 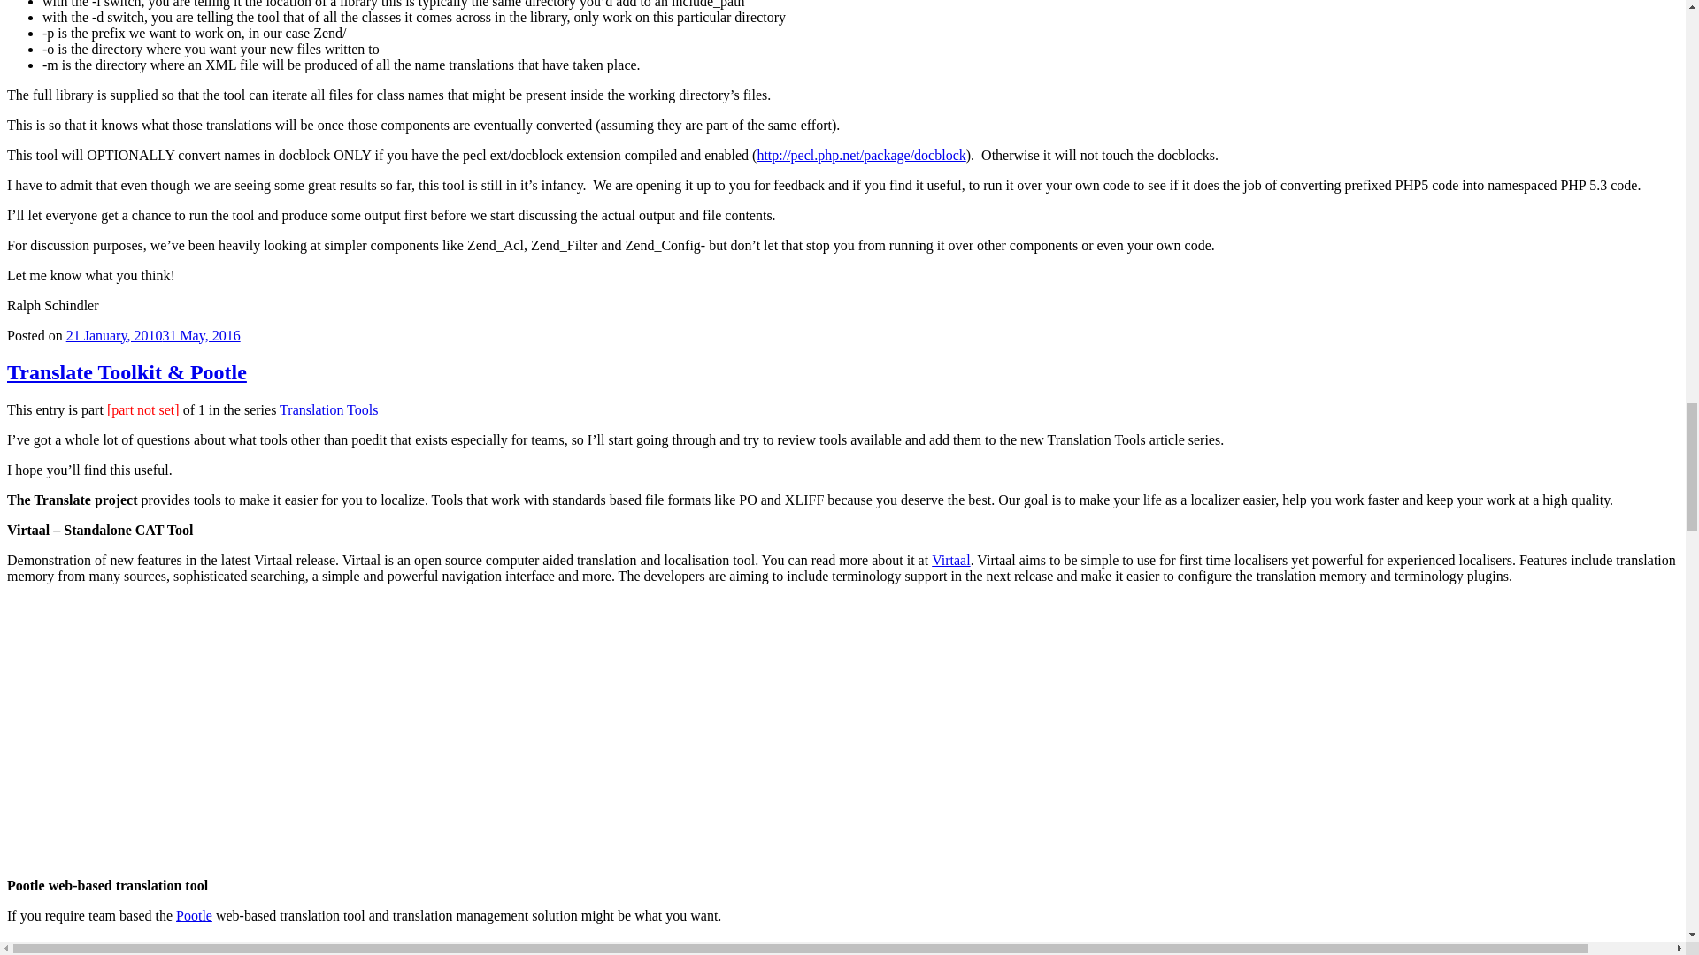 I want to click on Virtaal, so click(x=950, y=560).